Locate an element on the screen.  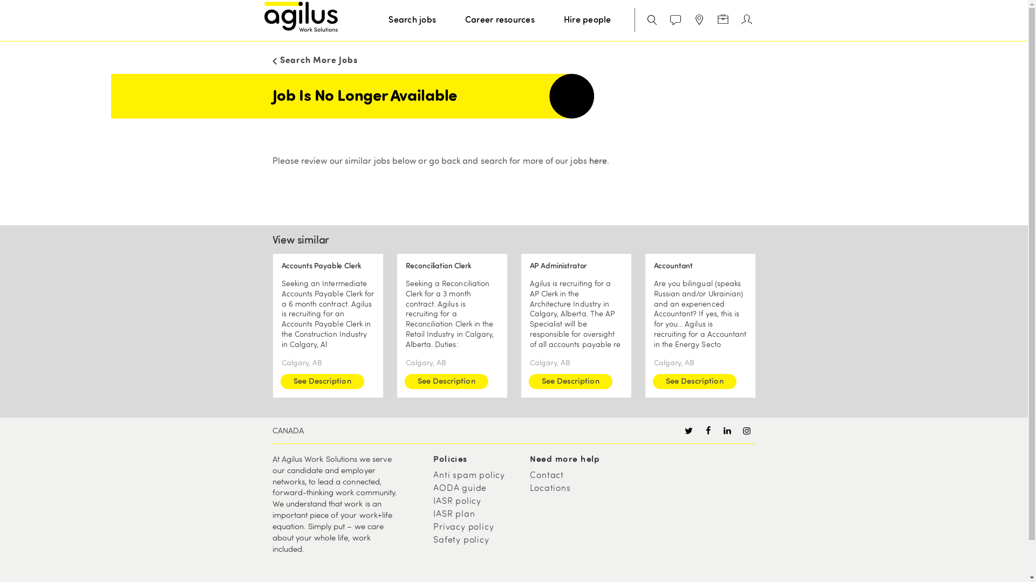
See Description is located at coordinates (570, 382).